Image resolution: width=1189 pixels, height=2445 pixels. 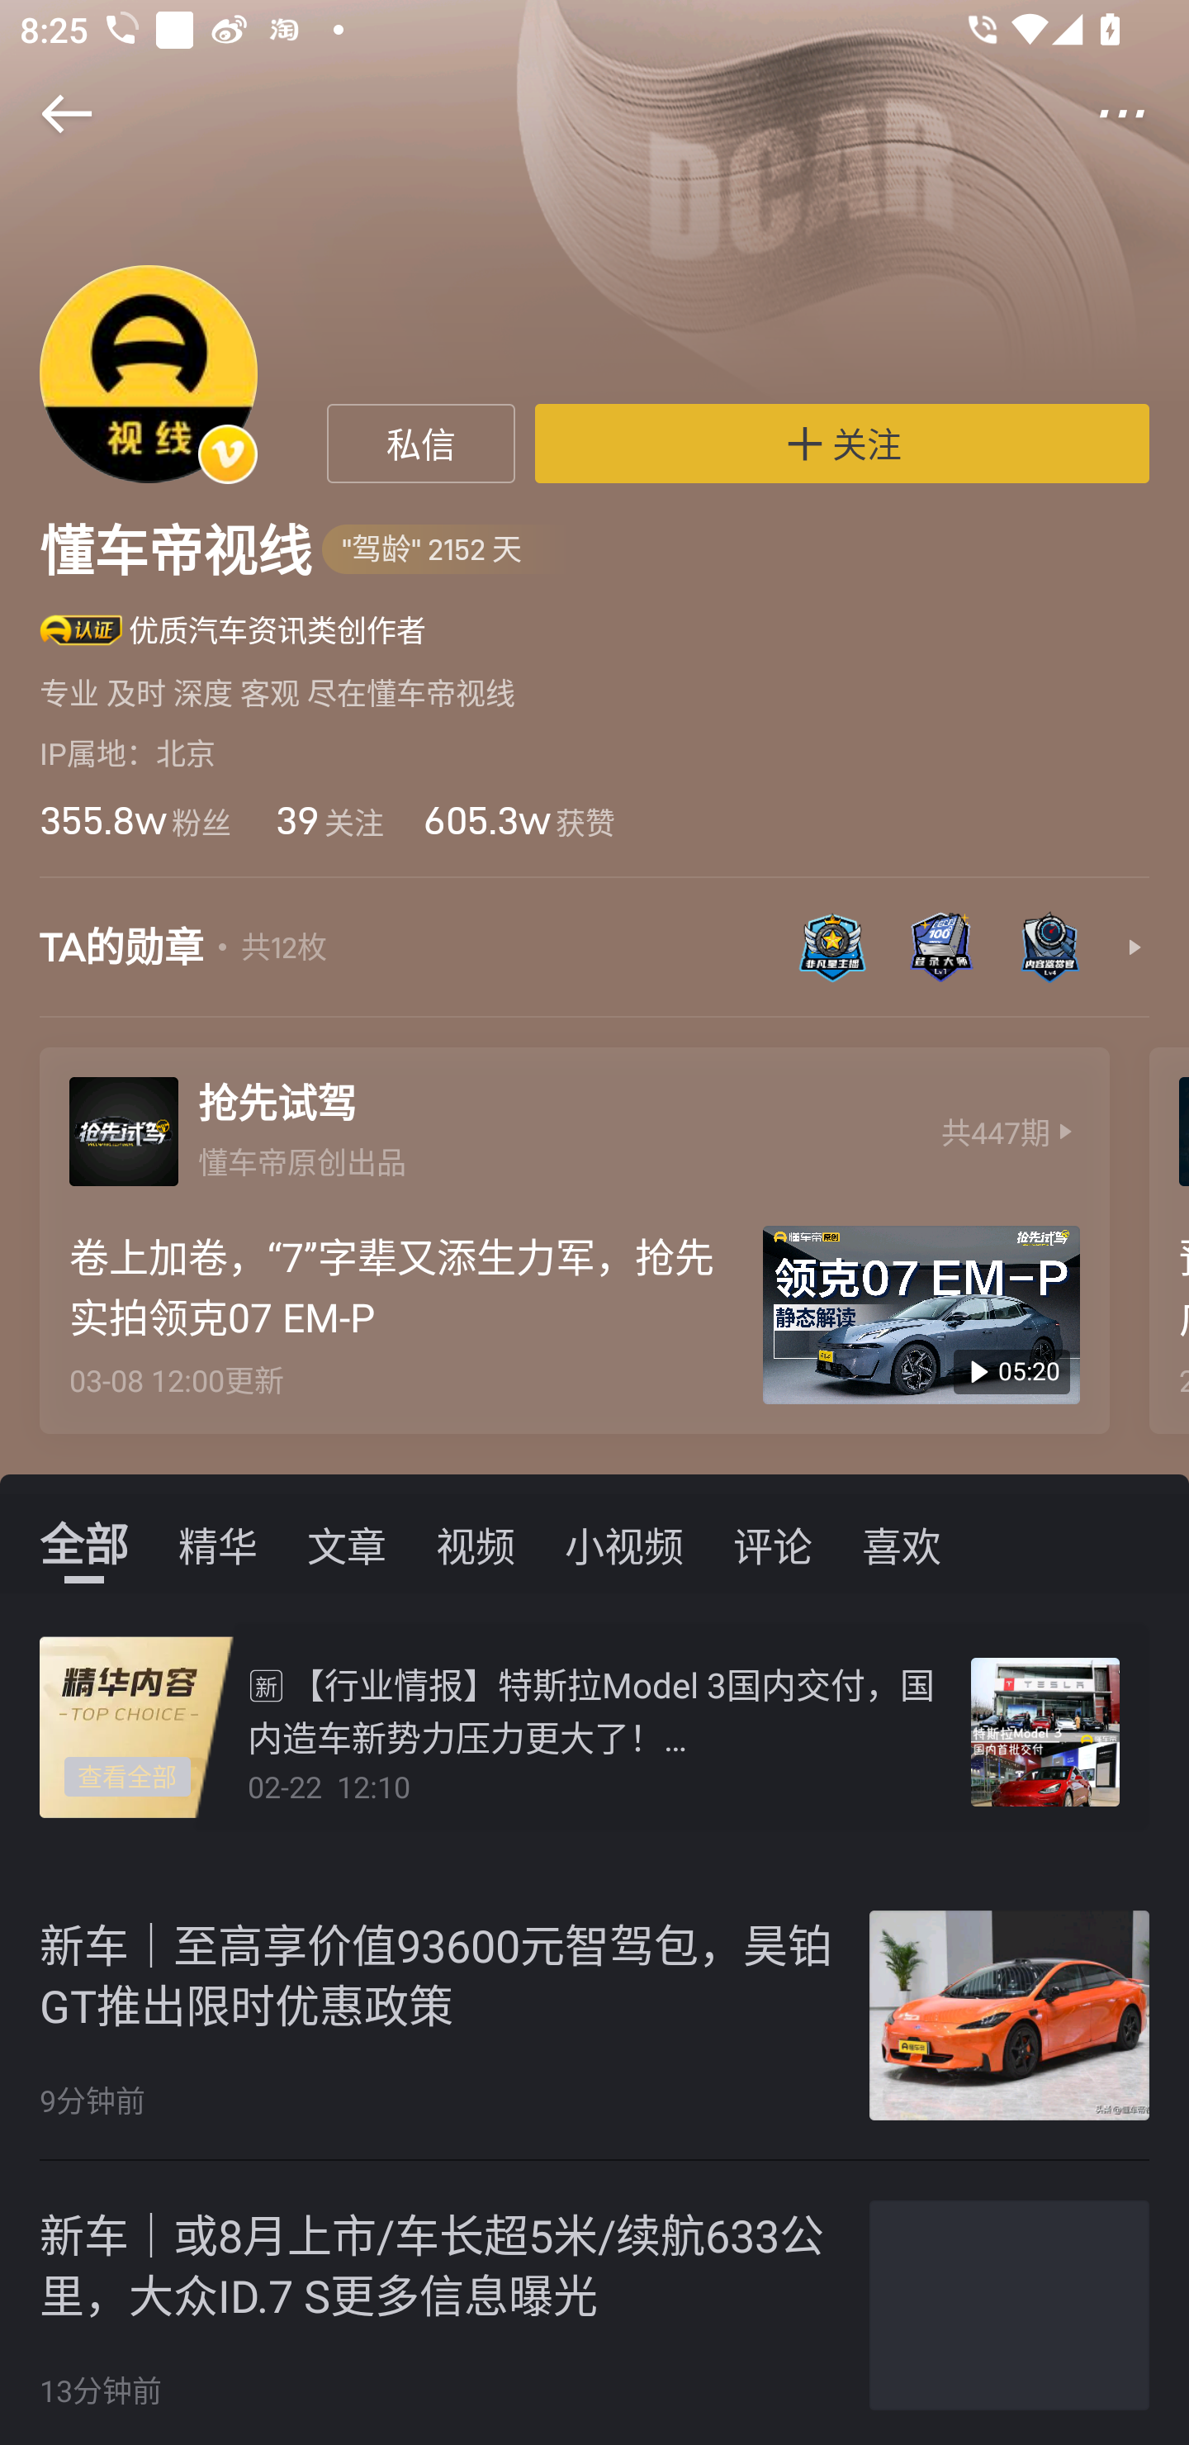 I want to click on 喜欢, so click(x=902, y=1543).